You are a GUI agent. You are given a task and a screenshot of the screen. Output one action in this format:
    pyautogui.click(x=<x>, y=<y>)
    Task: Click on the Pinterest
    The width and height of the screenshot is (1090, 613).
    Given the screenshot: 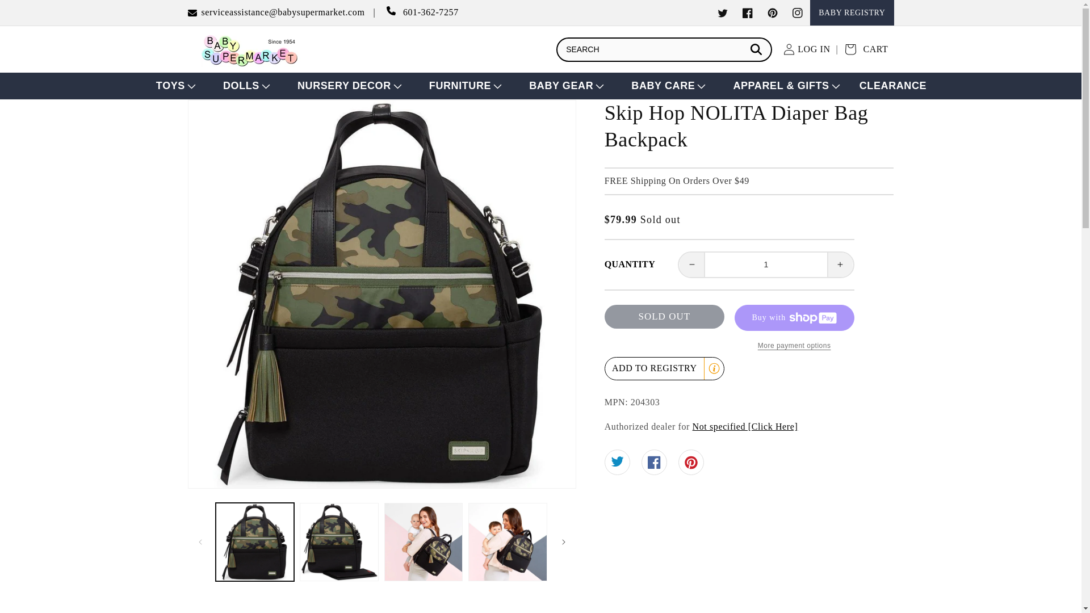 What is the action you would take?
    pyautogui.click(x=772, y=12)
    